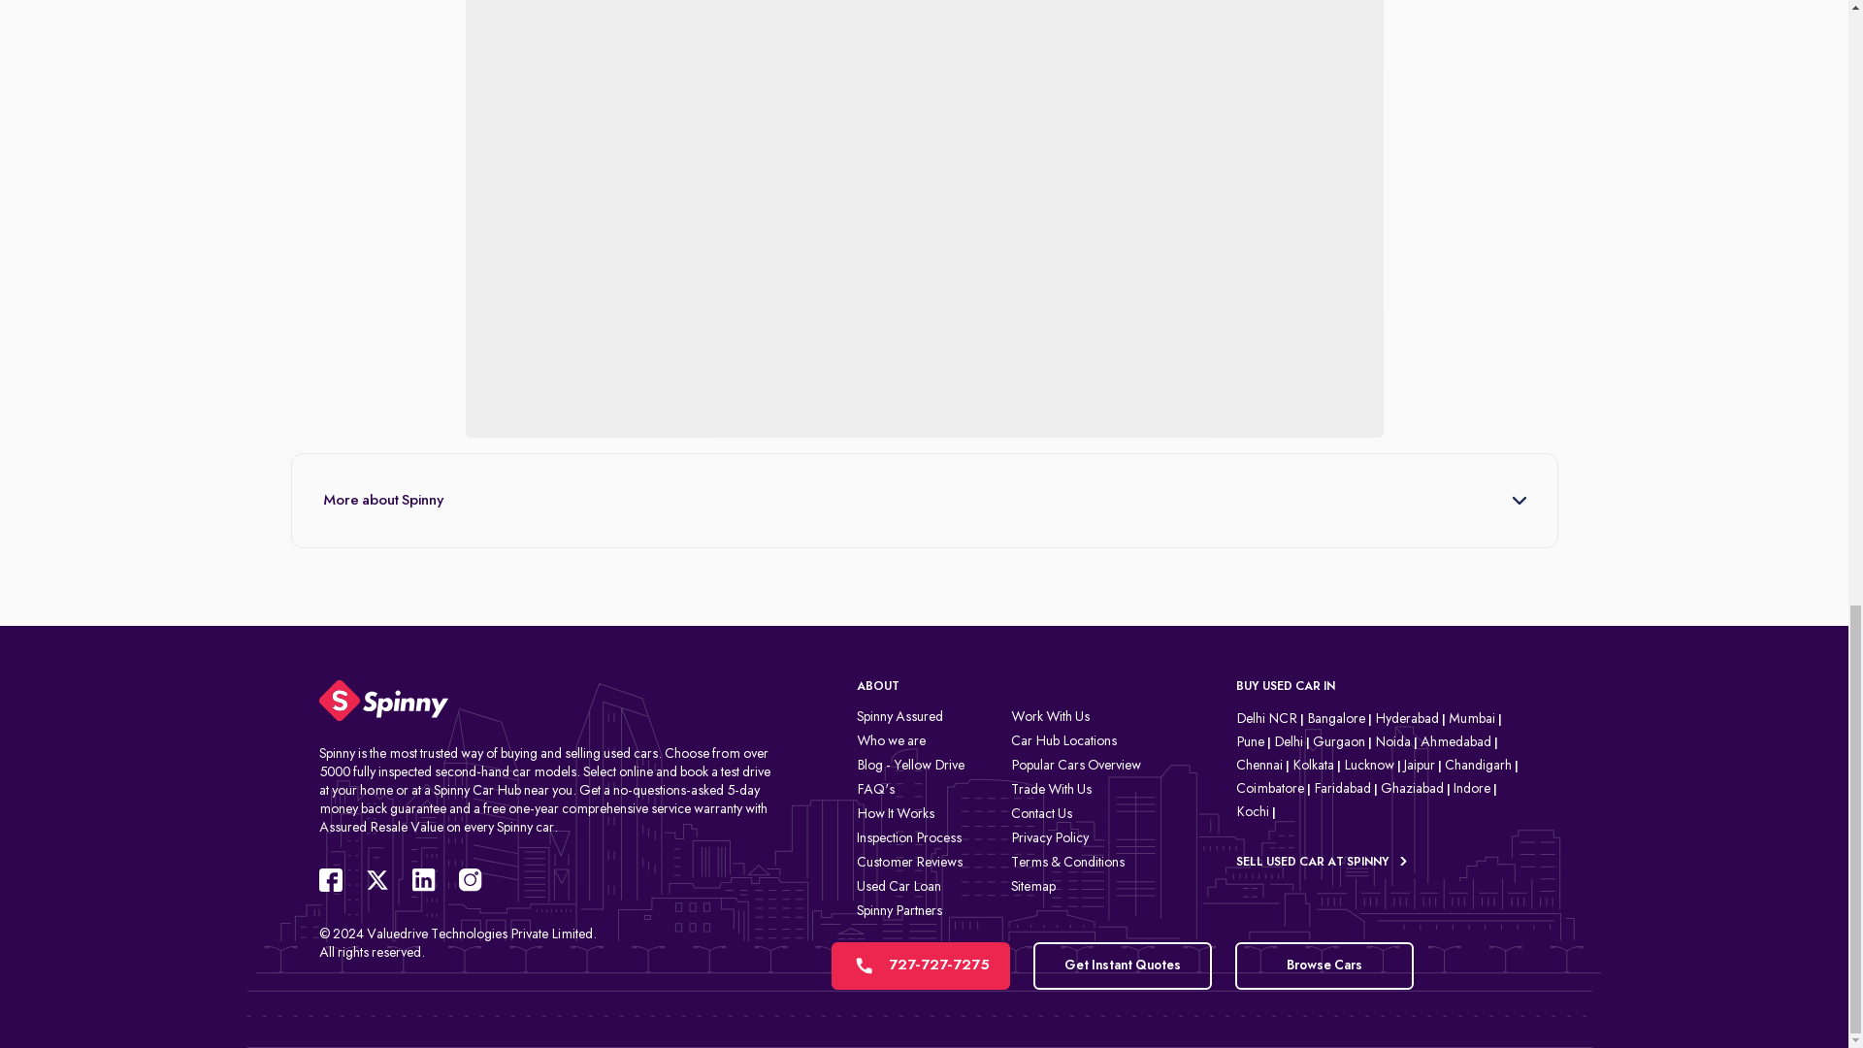 The height and width of the screenshot is (1048, 1863). What do you see at coordinates (356, 411) in the screenshot?
I see `0` at bounding box center [356, 411].